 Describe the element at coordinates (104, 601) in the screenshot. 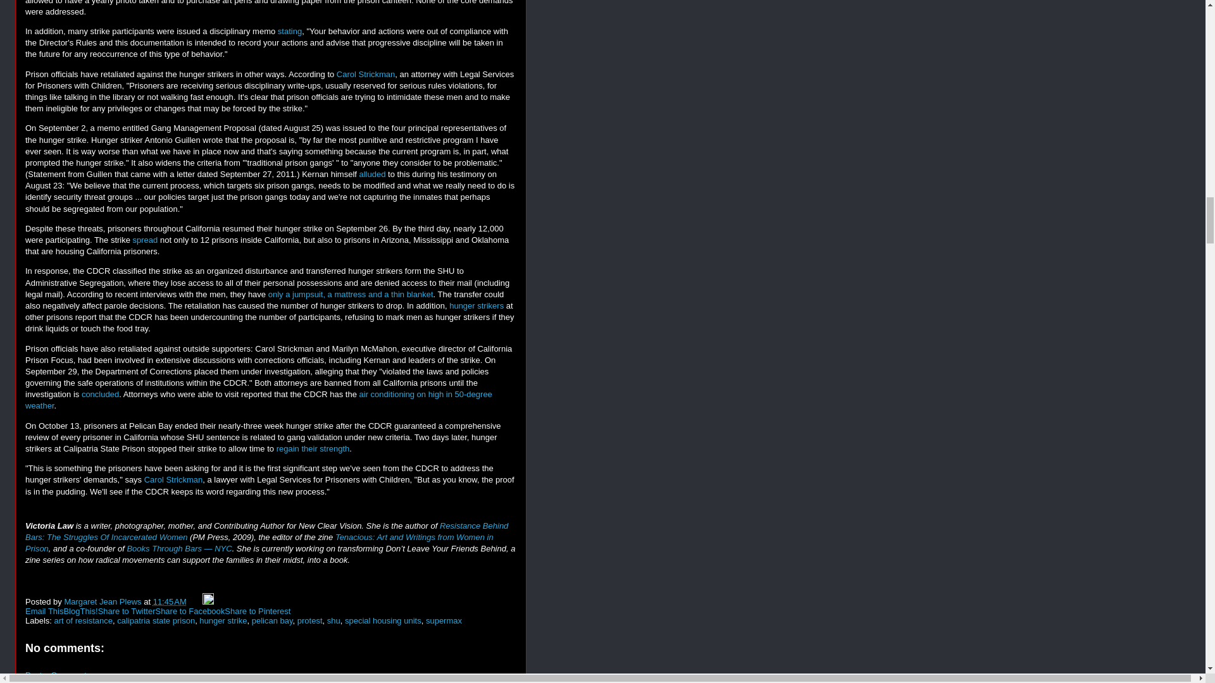

I see `author profile` at that location.